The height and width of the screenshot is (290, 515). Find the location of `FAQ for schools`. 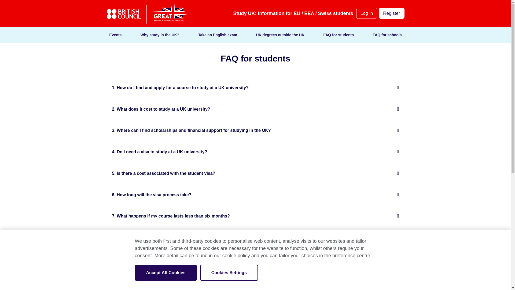

FAQ for schools is located at coordinates (387, 35).